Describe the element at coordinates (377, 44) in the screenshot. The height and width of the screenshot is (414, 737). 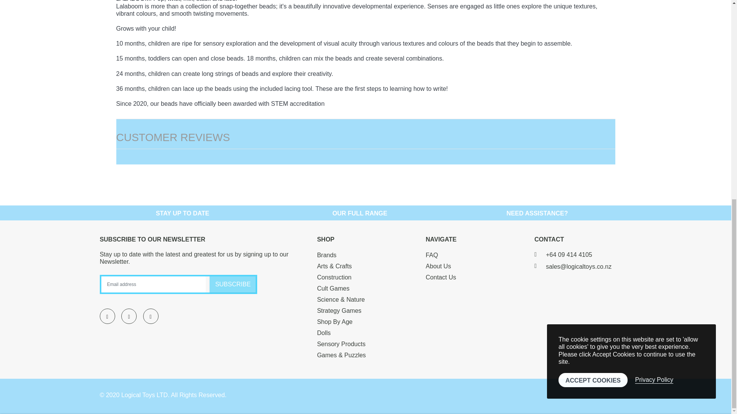
I see `1` at that location.